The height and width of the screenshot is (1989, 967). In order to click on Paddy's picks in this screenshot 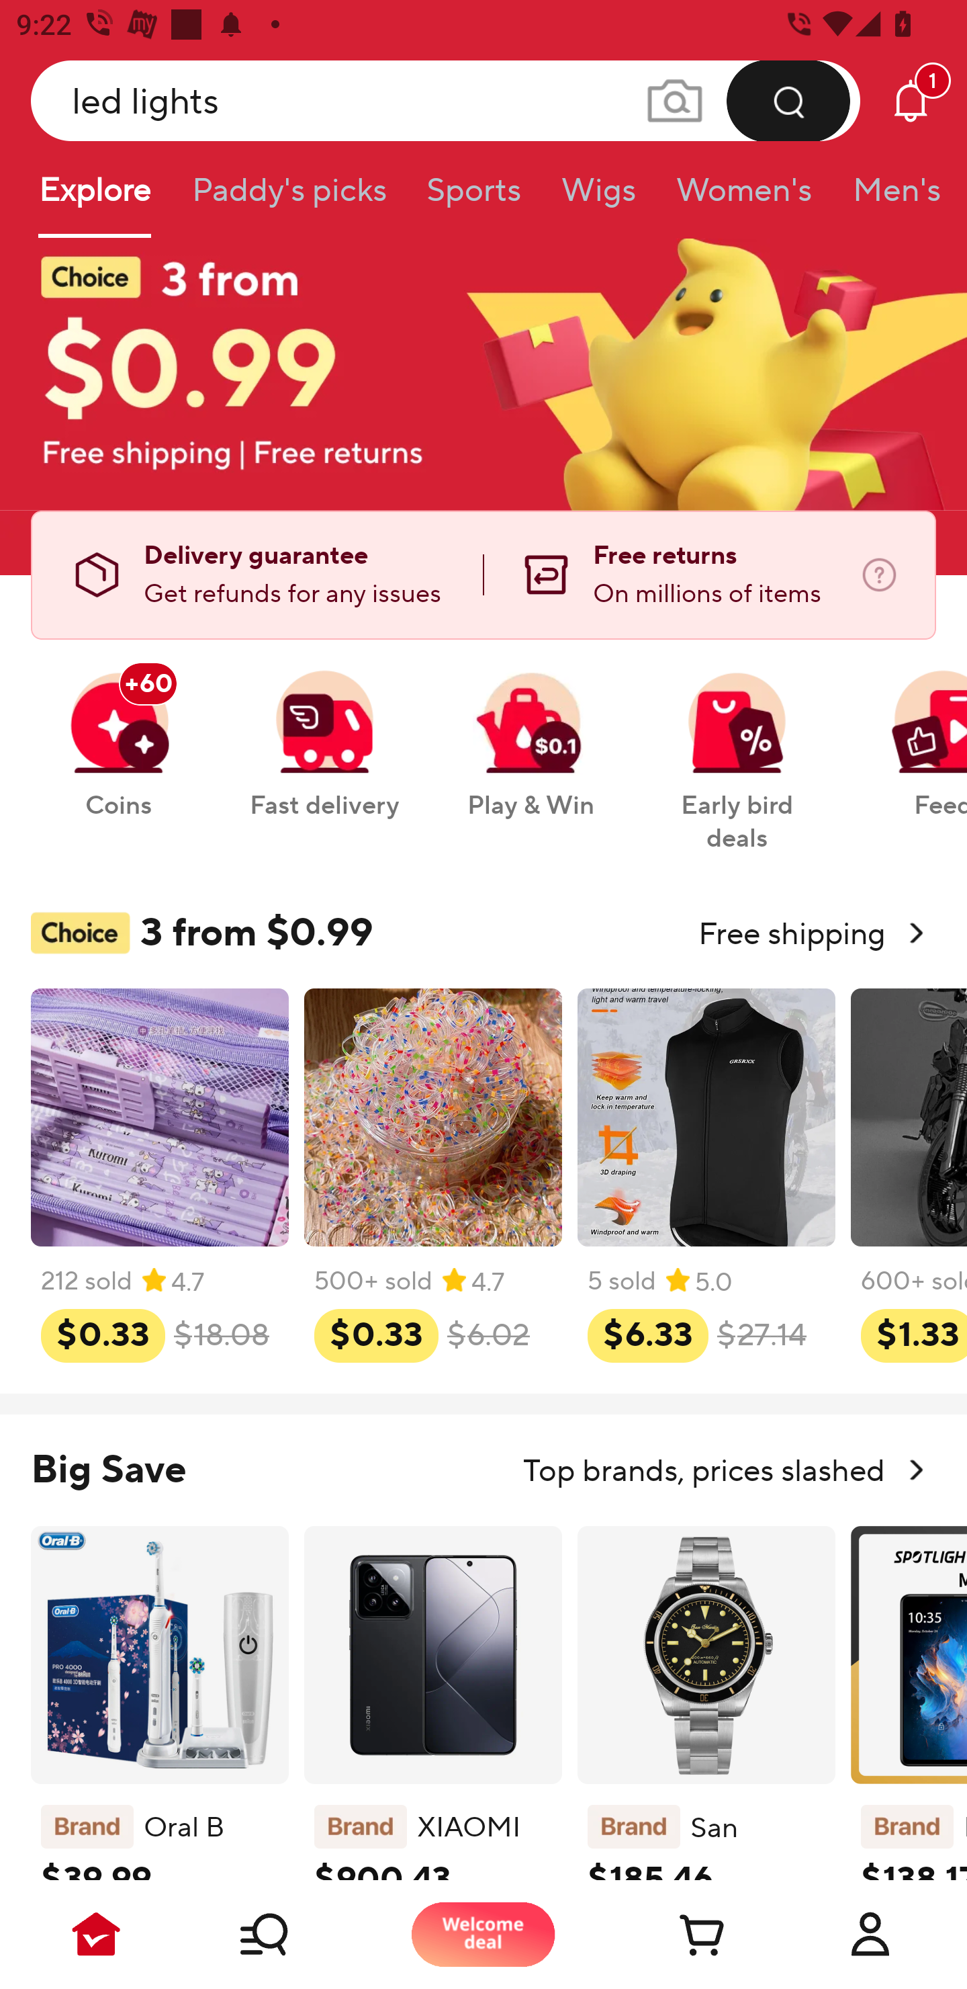, I will do `click(288, 198)`.